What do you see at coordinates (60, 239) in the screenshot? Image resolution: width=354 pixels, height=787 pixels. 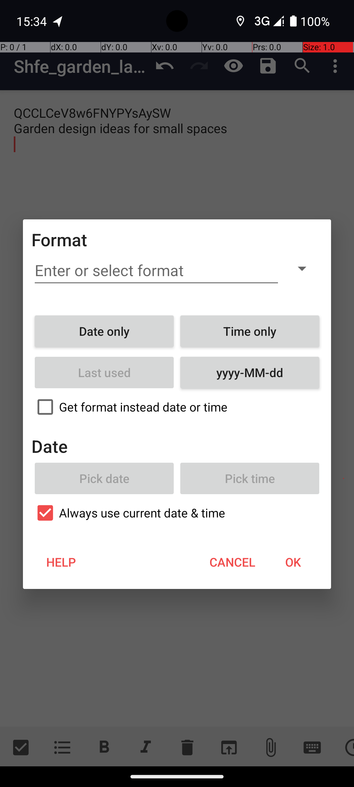 I see `Format` at bounding box center [60, 239].